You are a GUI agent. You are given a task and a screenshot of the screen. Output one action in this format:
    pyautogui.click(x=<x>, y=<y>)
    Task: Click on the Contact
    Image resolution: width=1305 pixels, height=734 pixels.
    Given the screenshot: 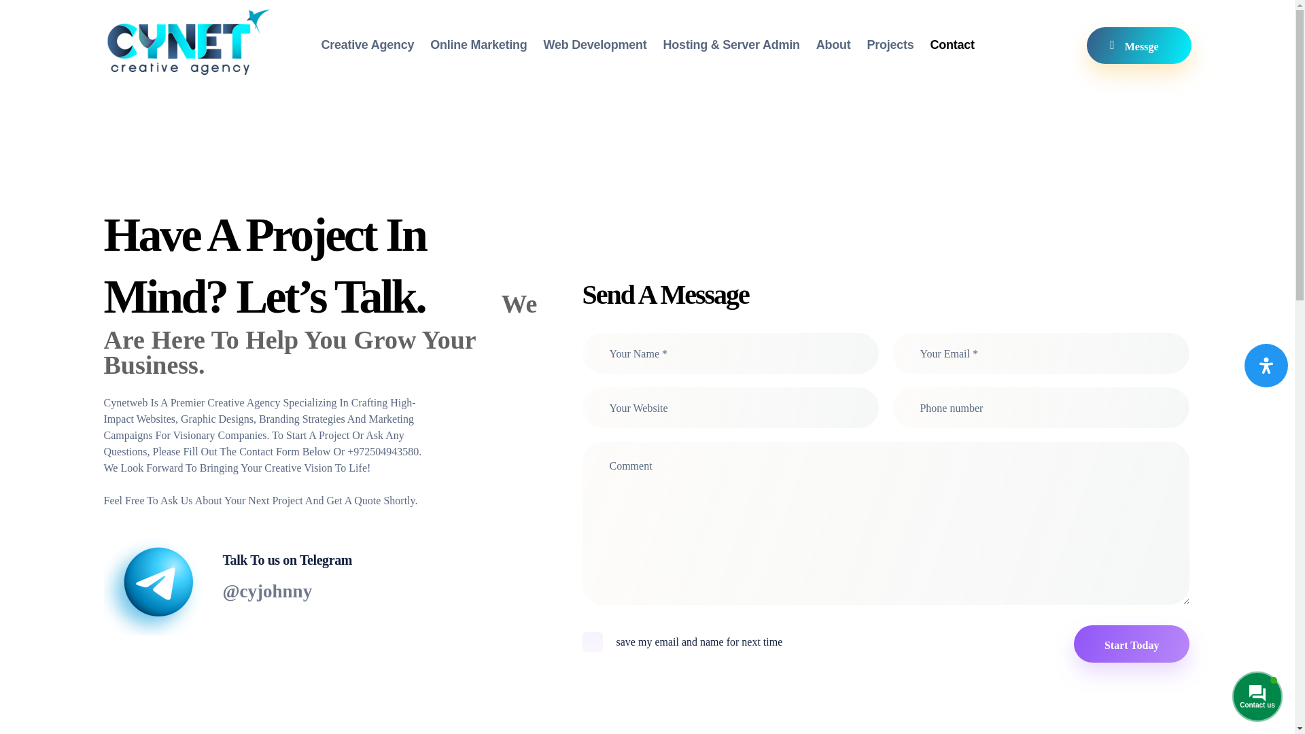 What is the action you would take?
    pyautogui.click(x=960, y=45)
    